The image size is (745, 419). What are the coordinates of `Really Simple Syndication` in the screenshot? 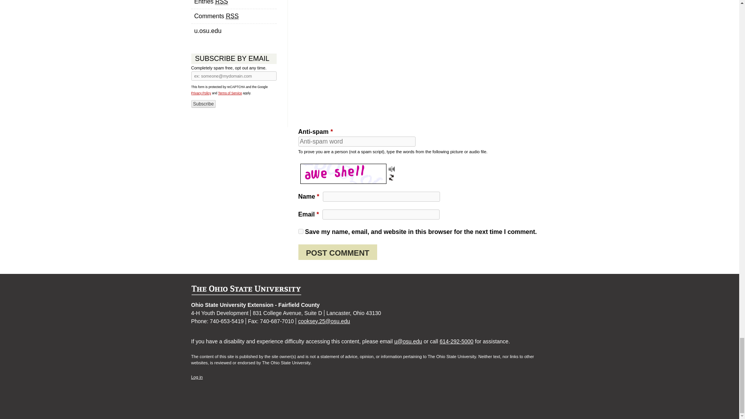 It's located at (232, 16).